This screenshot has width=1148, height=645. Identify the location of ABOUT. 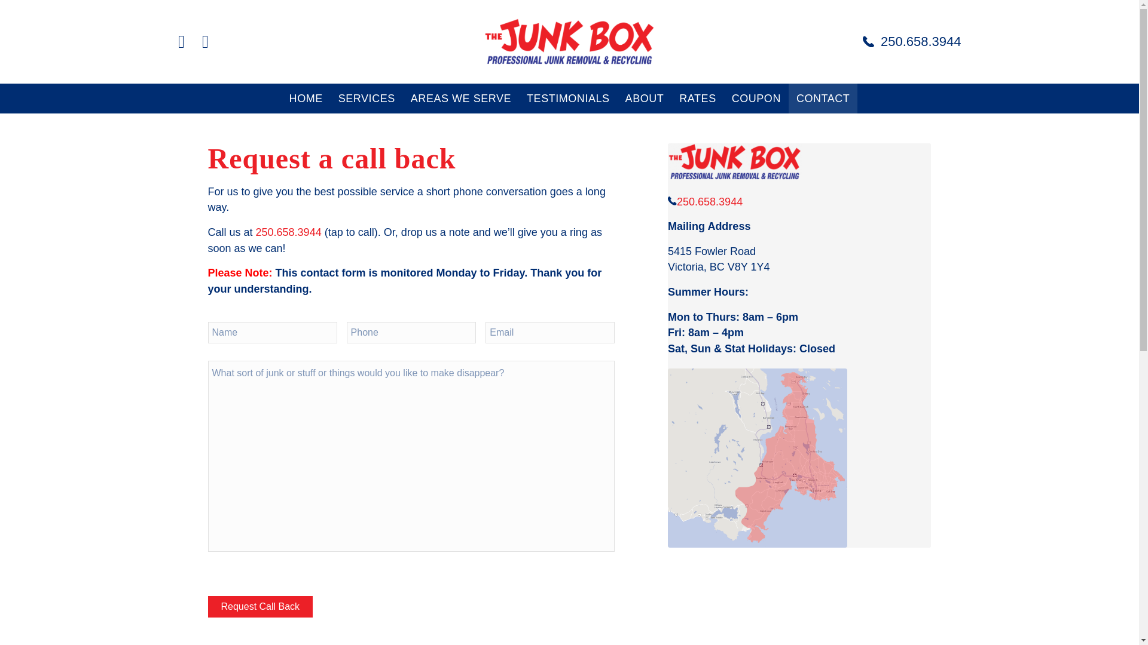
(645, 99).